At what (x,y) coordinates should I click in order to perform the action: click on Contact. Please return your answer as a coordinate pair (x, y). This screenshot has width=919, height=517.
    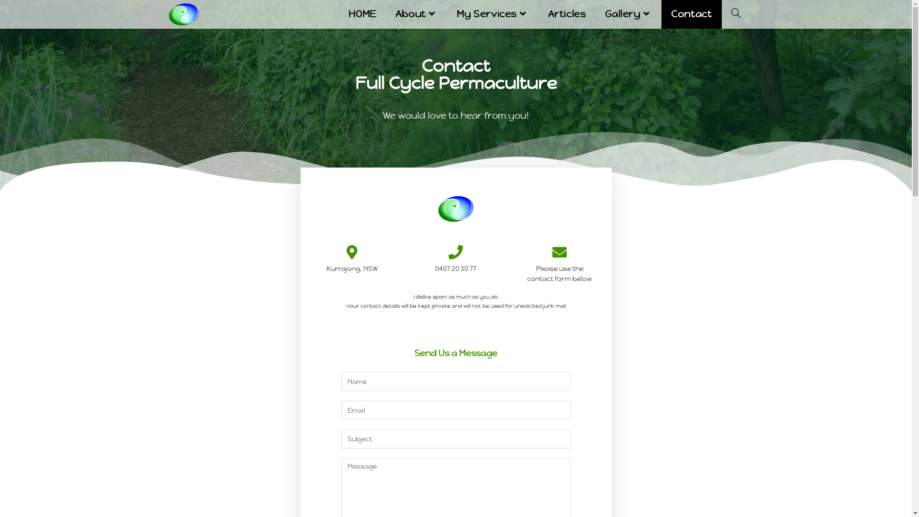
    Looking at the image, I should click on (691, 14).